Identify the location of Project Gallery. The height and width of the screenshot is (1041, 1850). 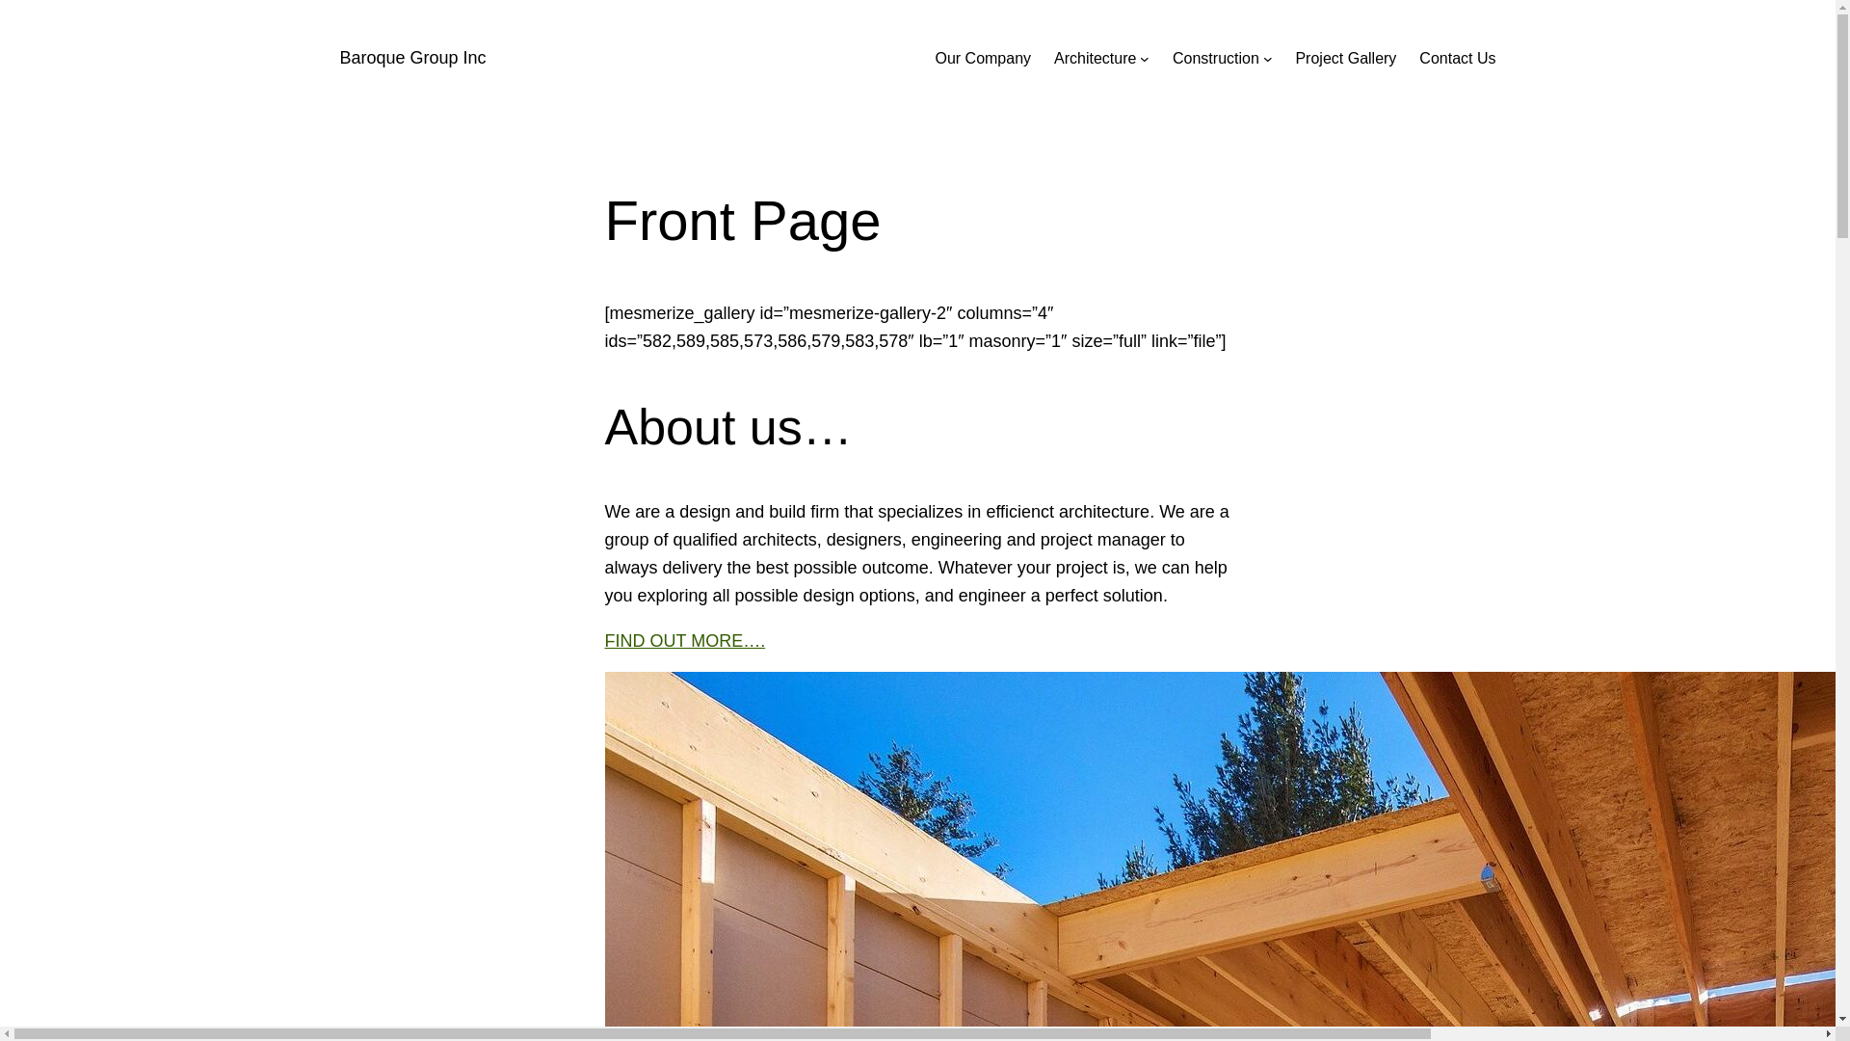
(1345, 59).